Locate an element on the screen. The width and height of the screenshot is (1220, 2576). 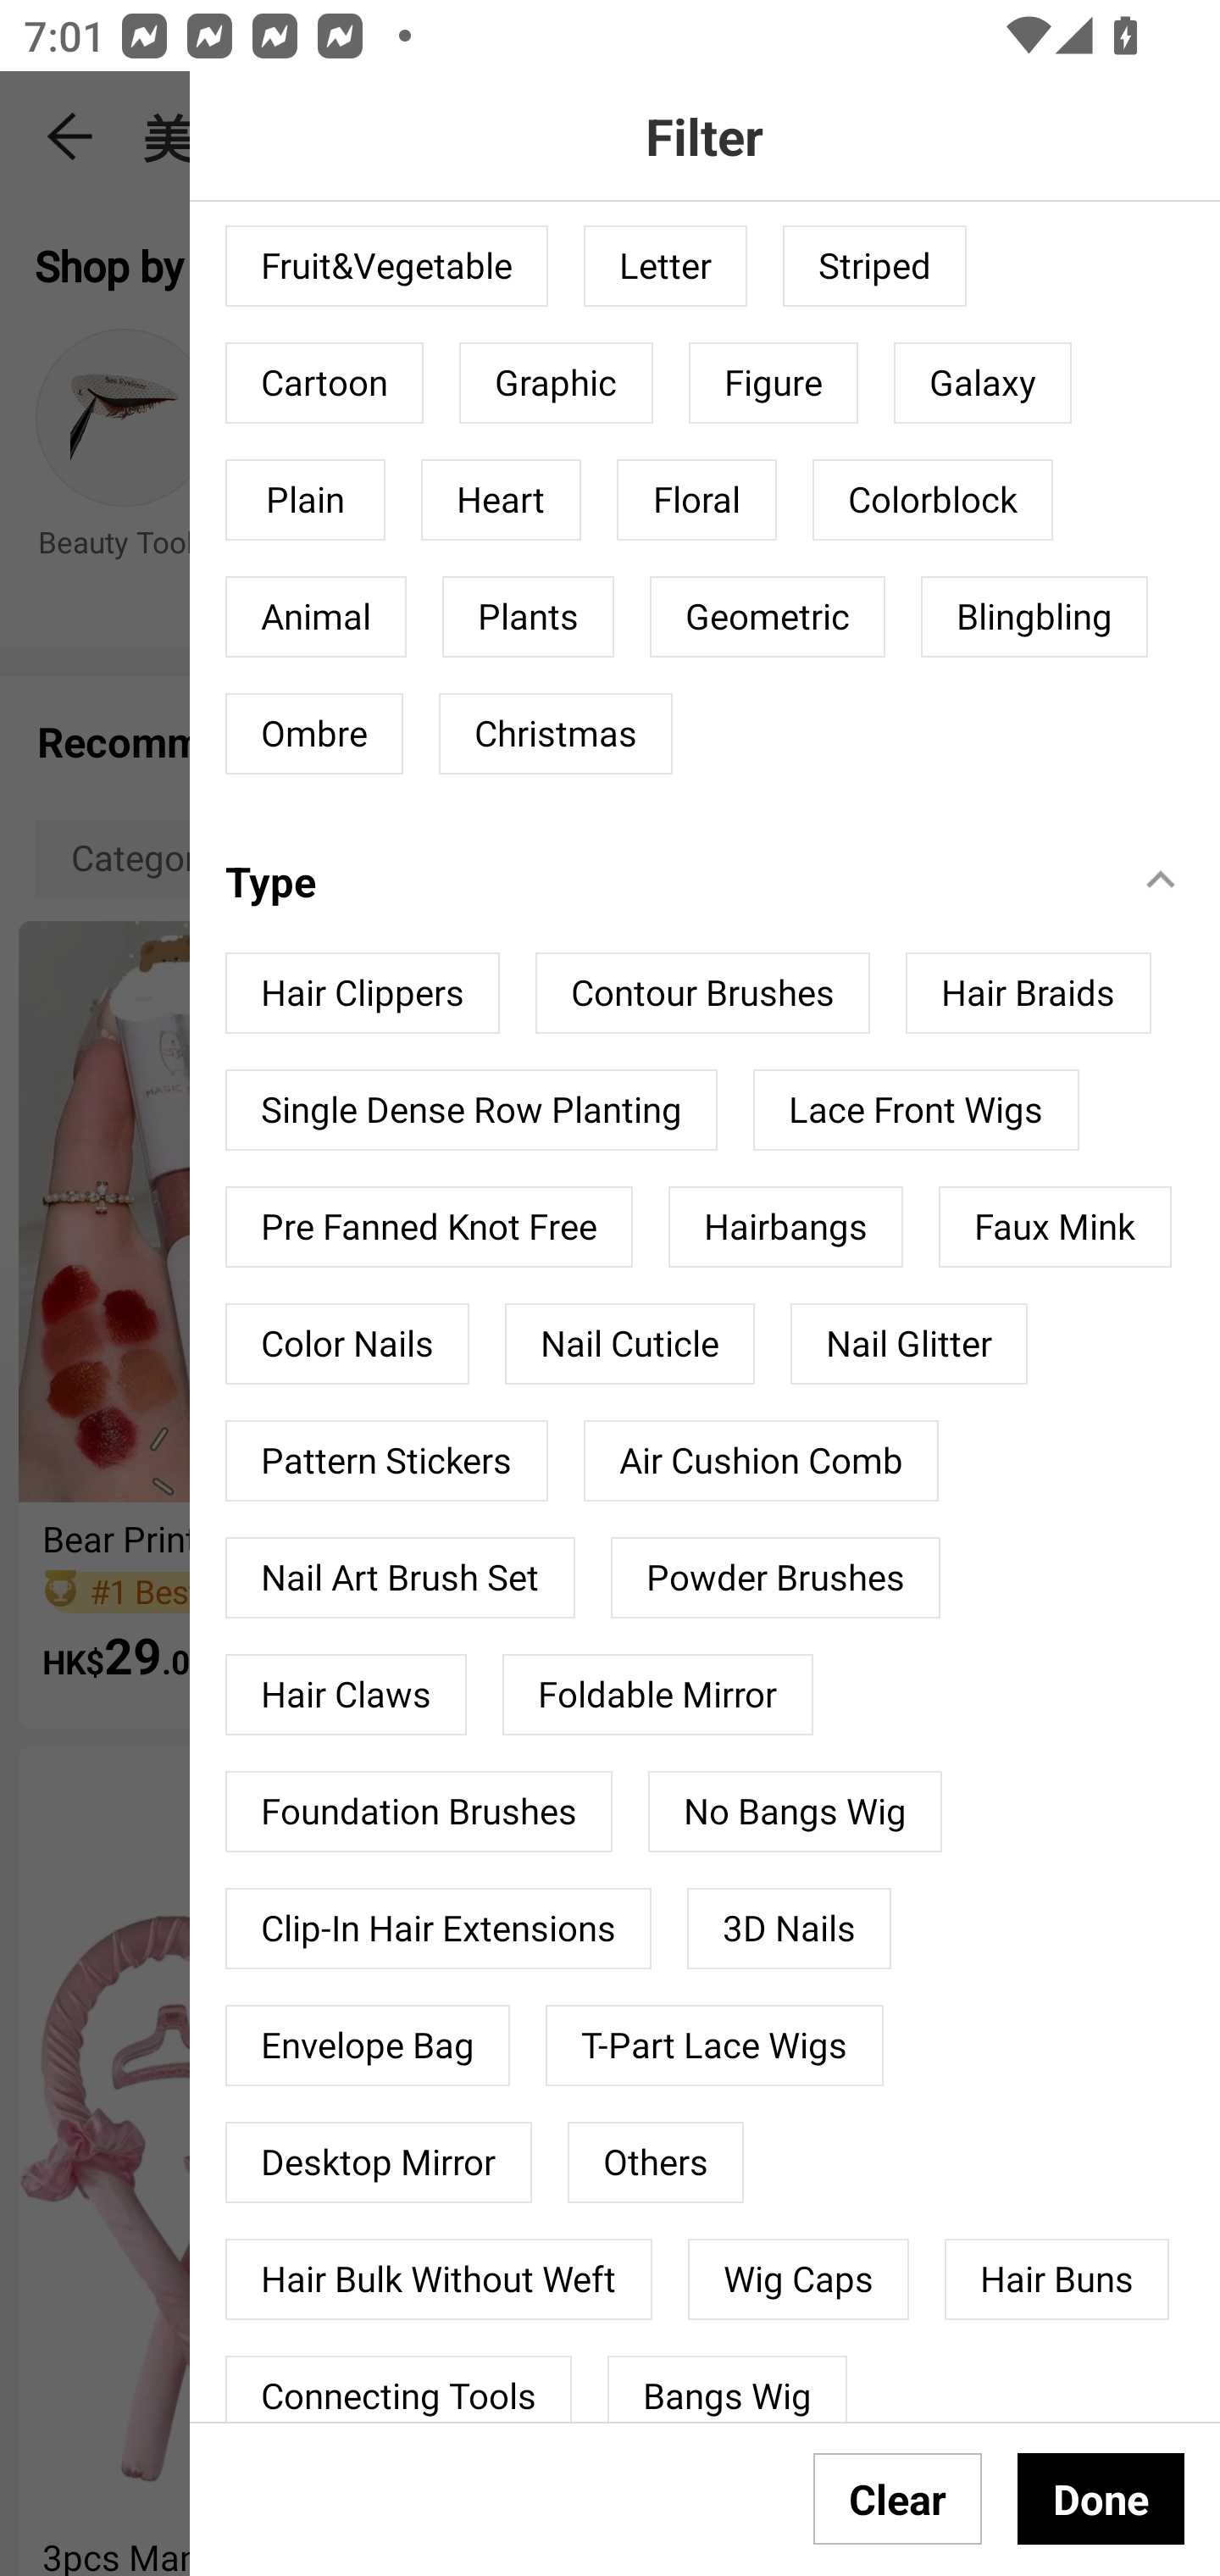
Floral is located at coordinates (696, 500).